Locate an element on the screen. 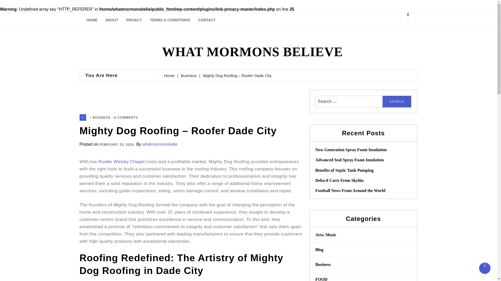 Image resolution: width=501 pixels, height=281 pixels. Blog is located at coordinates (319, 250).